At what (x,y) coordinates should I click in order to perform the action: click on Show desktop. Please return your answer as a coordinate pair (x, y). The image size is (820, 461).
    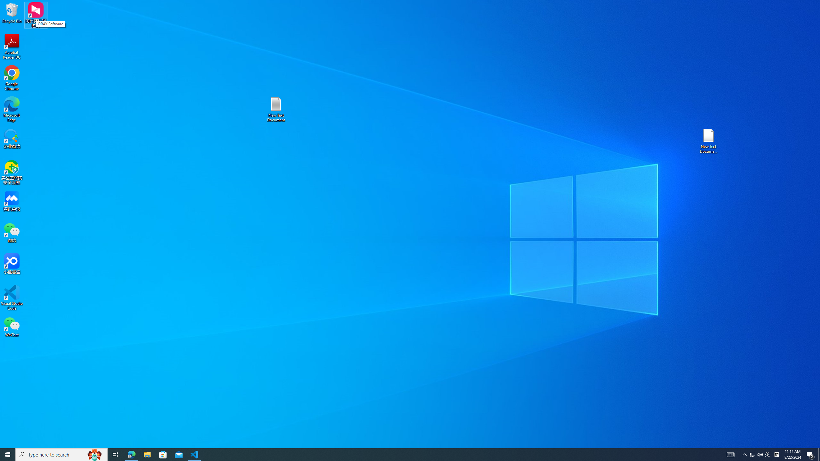
    Looking at the image, I should click on (819, 455).